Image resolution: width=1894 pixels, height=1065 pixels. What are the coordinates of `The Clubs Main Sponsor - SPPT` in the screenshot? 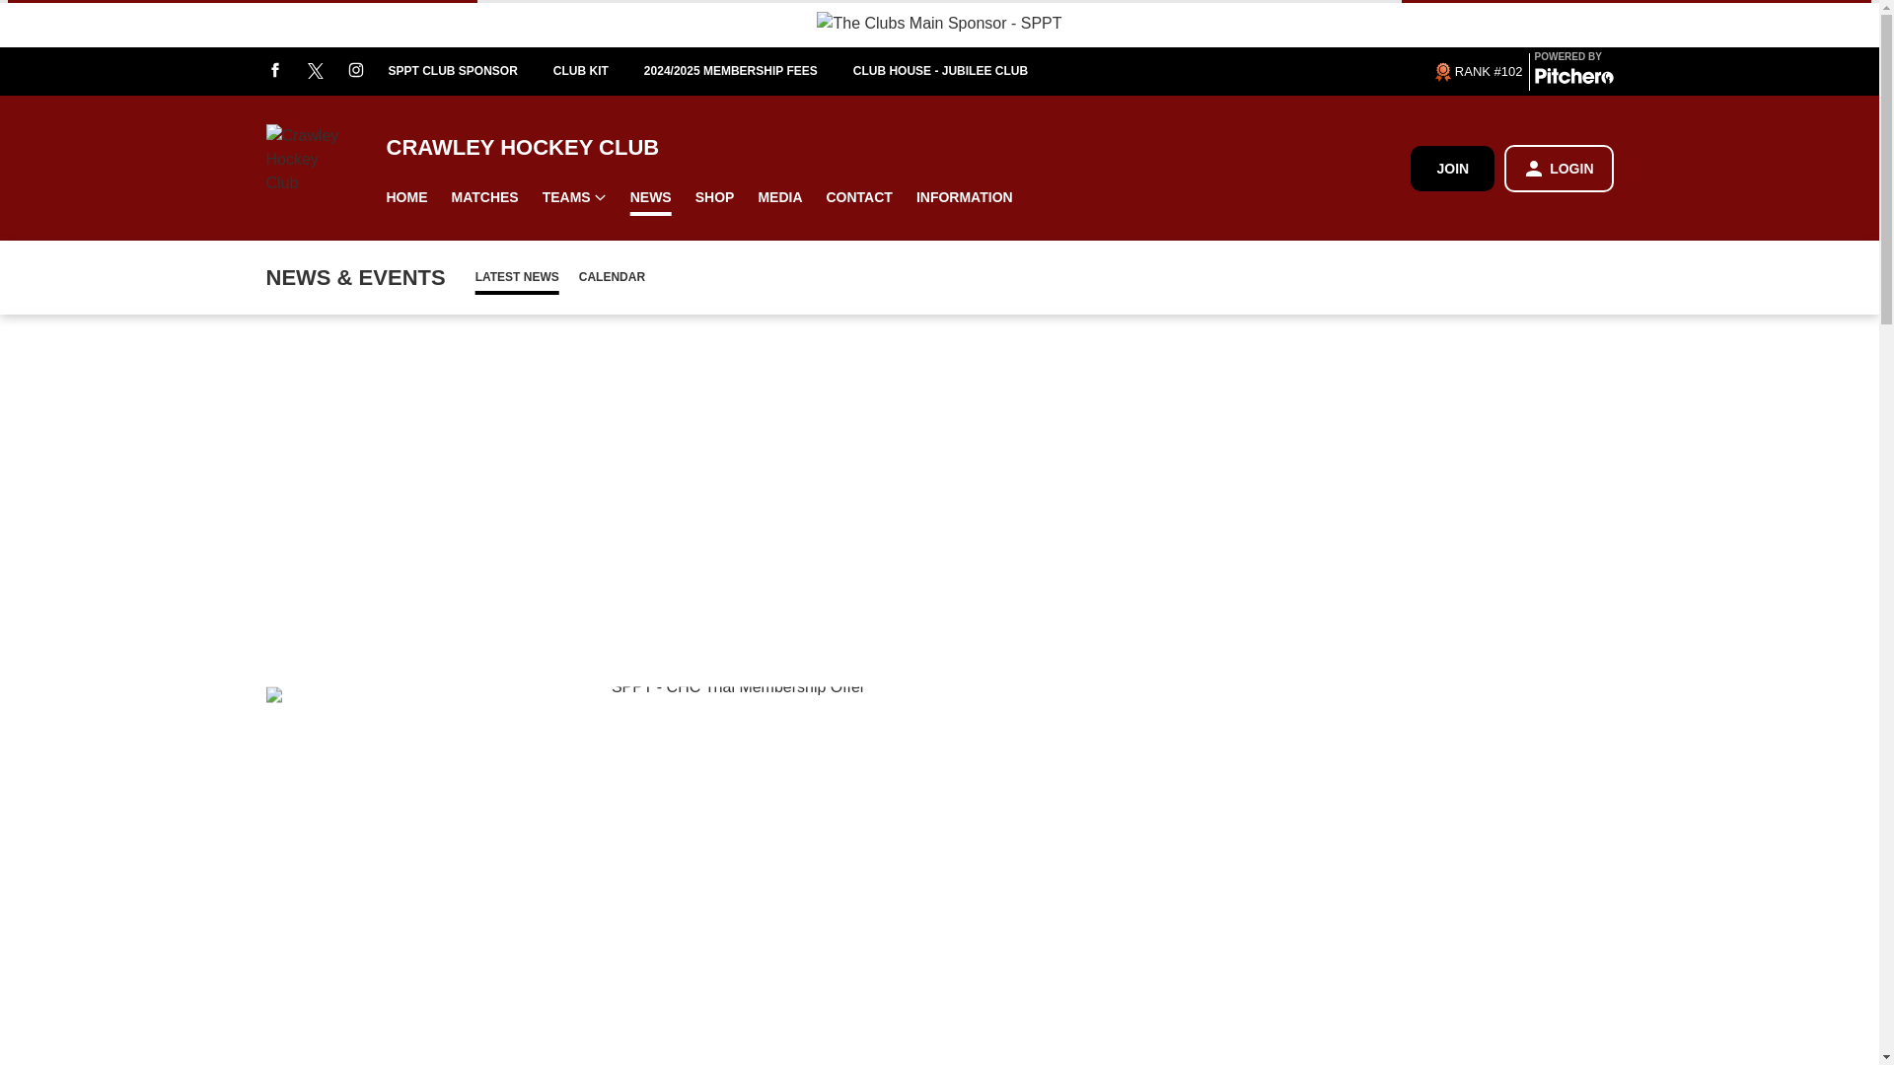 It's located at (938, 23).